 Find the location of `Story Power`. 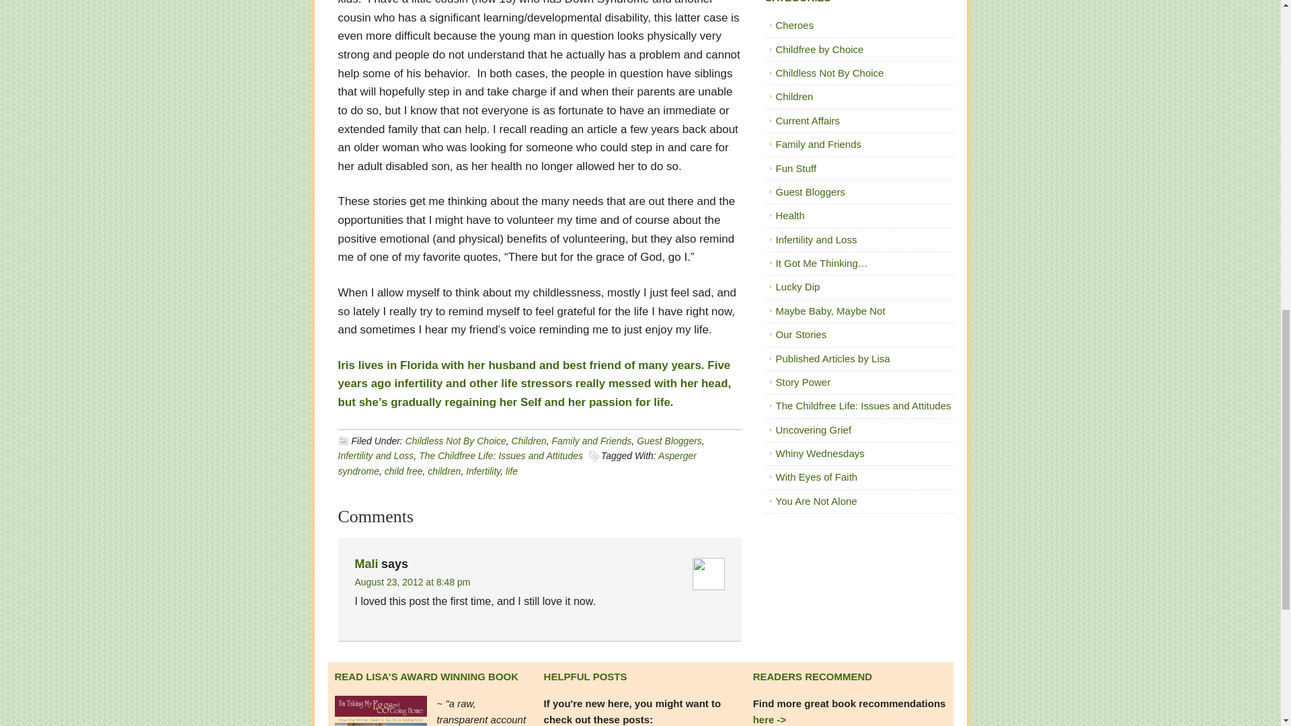

Story Power is located at coordinates (803, 382).